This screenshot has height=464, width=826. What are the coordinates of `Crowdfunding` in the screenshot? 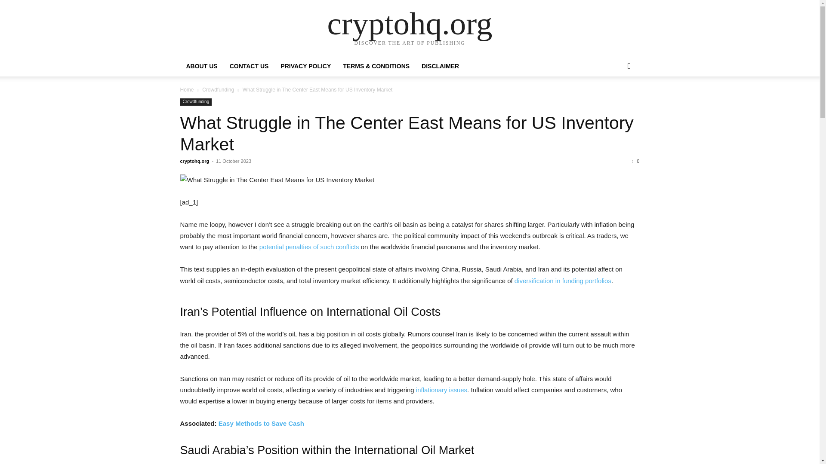 It's located at (218, 89).